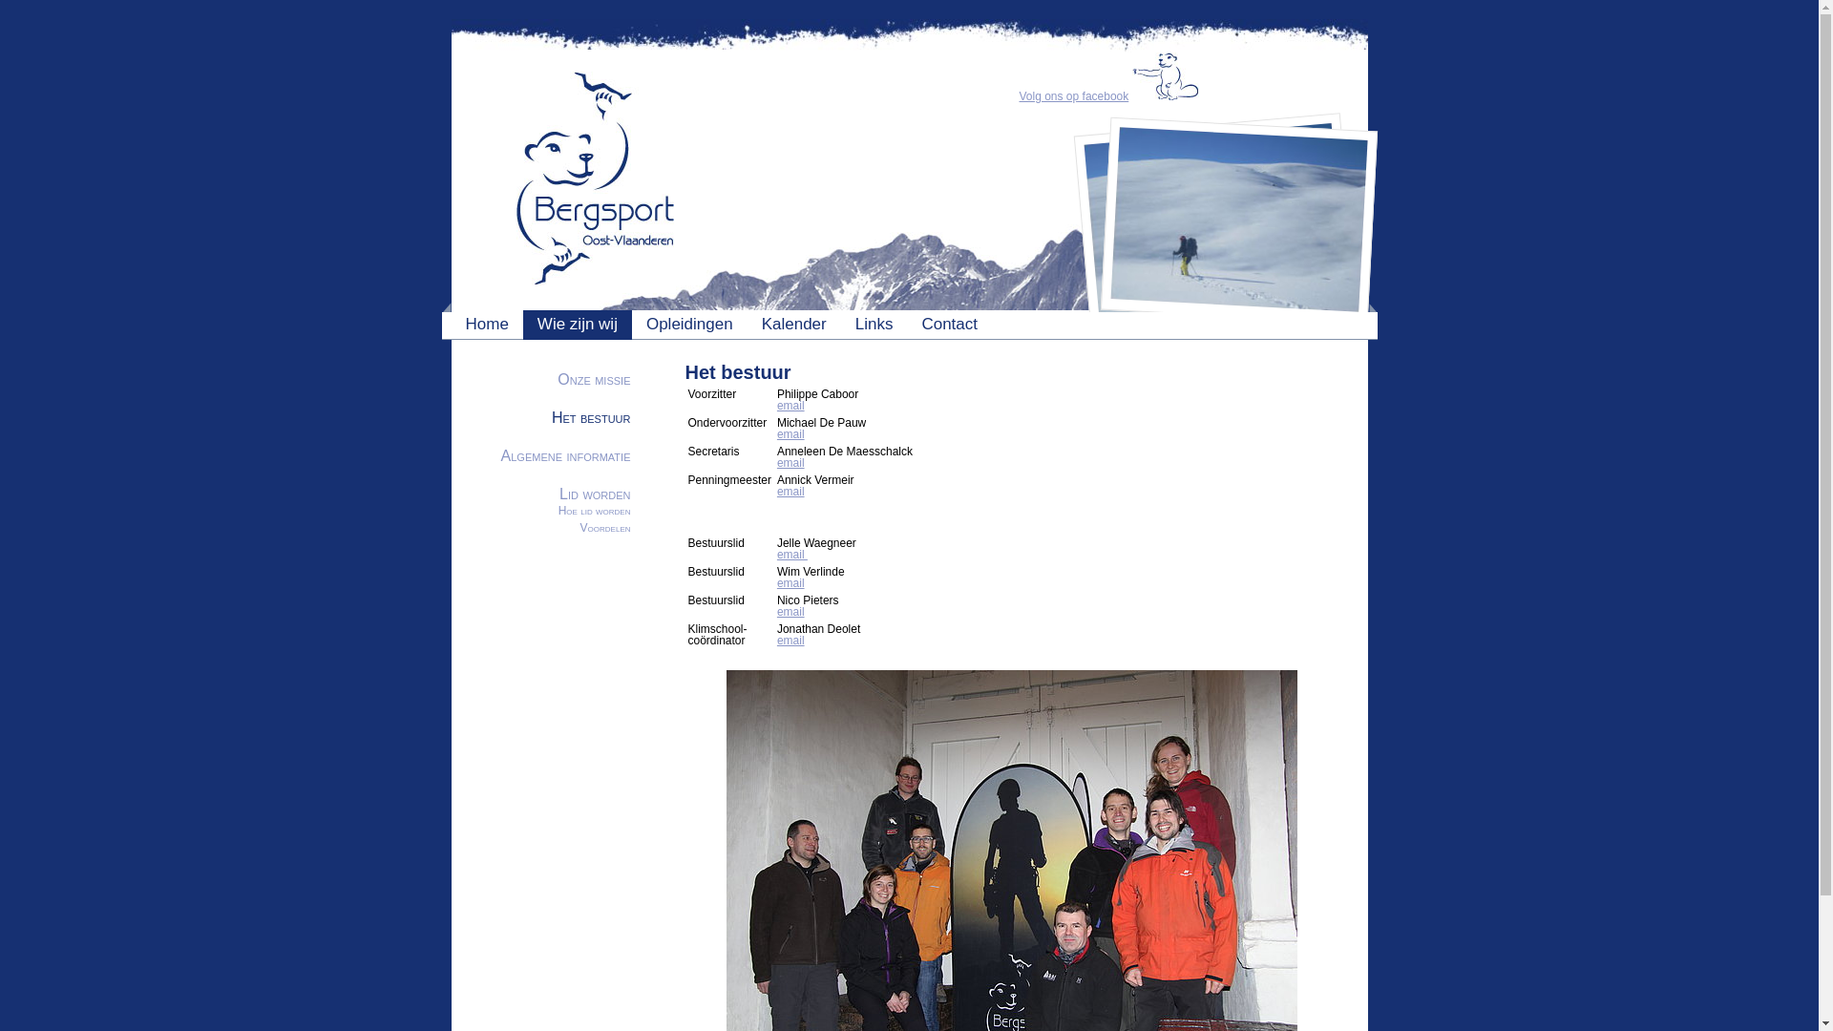 Image resolution: width=1833 pixels, height=1031 pixels. I want to click on email , so click(792, 555).